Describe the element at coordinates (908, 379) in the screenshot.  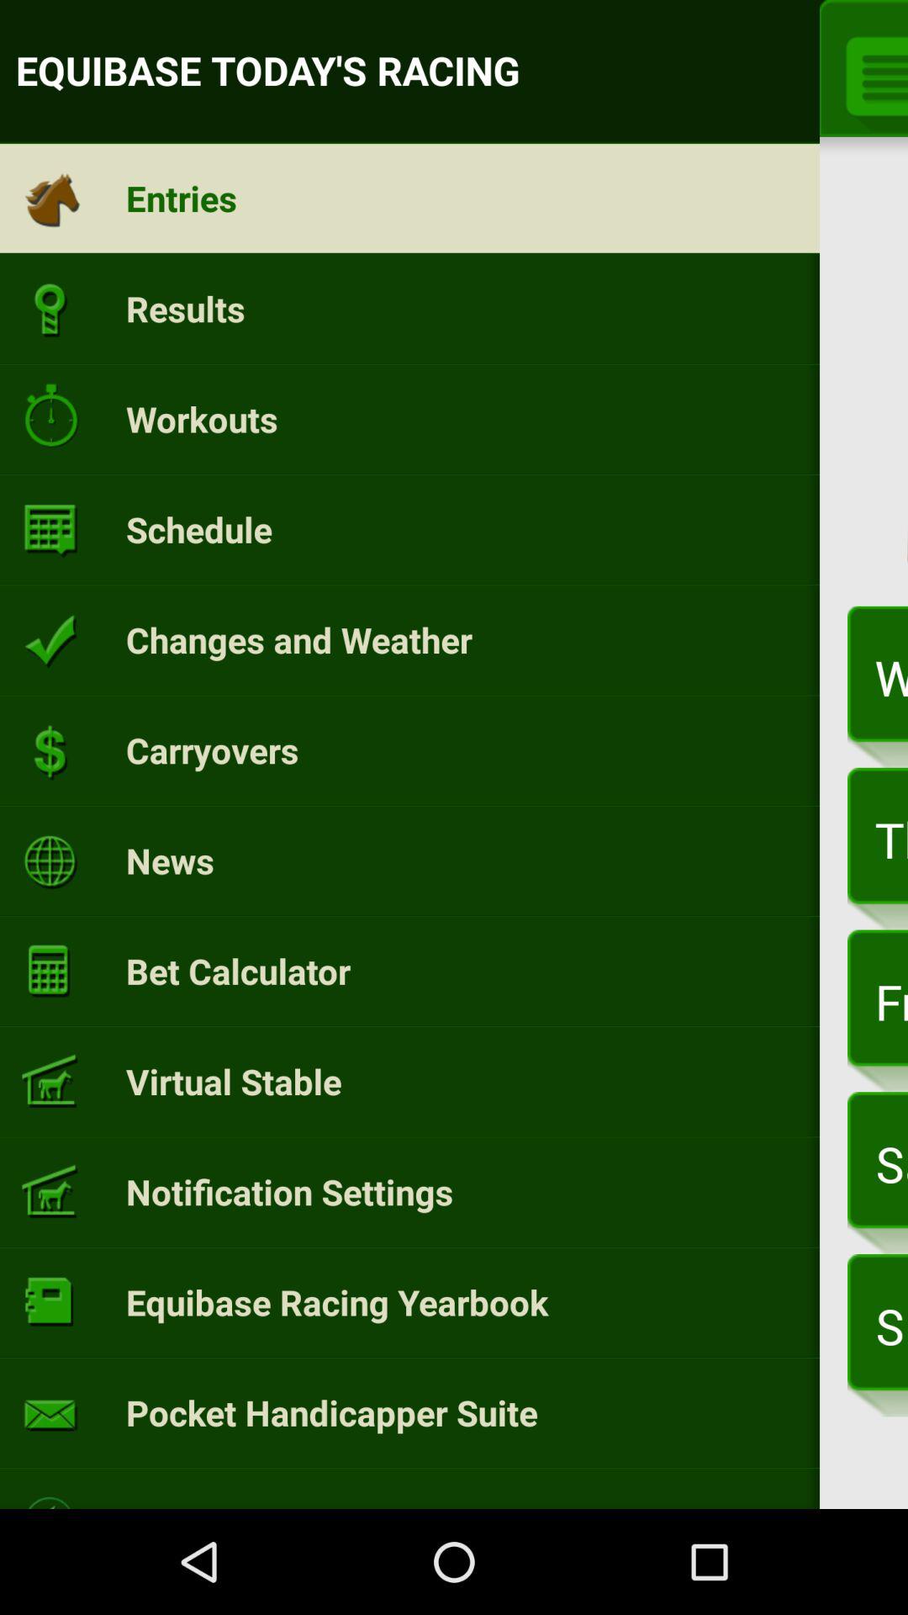
I see `select app next to today item` at that location.